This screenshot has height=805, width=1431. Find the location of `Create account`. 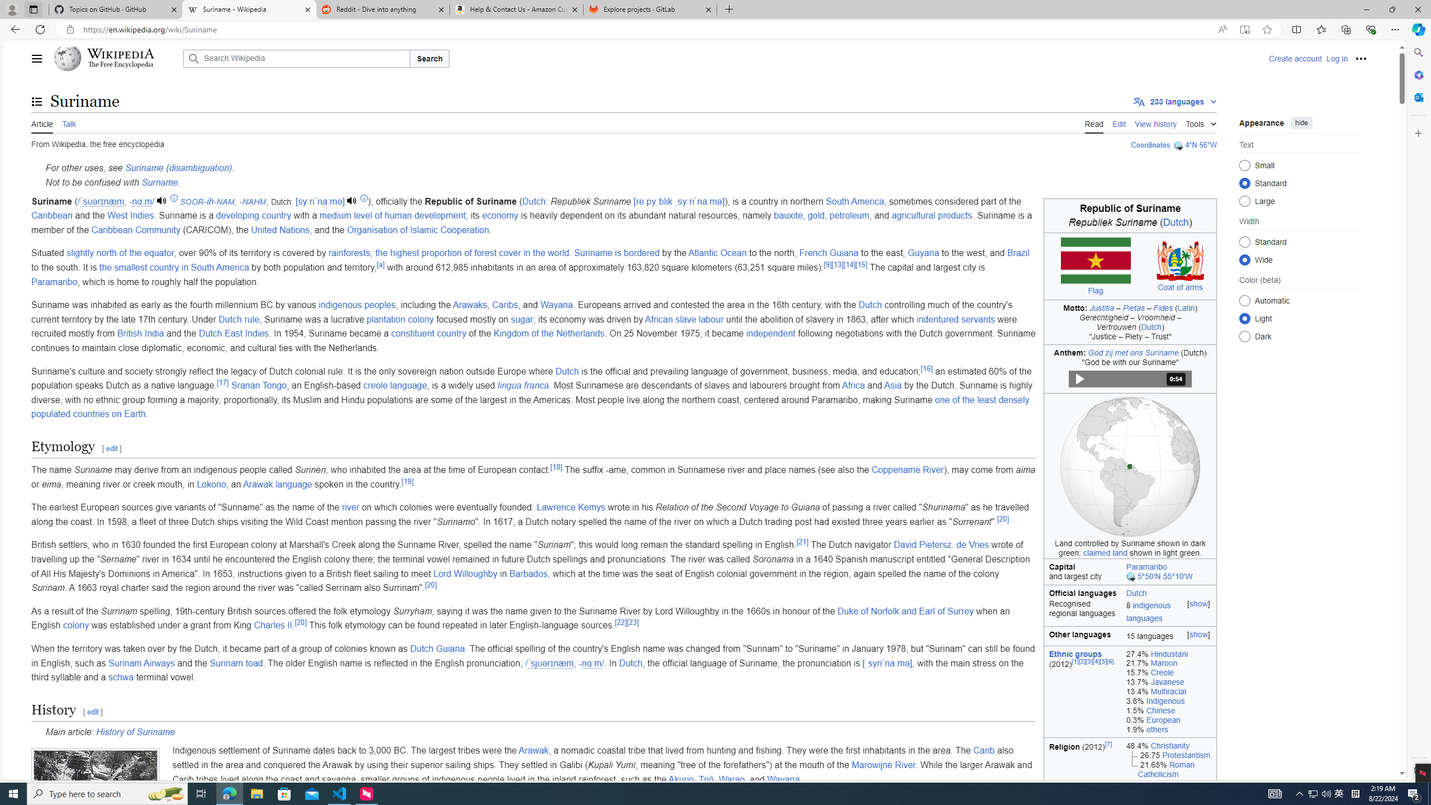

Create account is located at coordinates (1295, 58).